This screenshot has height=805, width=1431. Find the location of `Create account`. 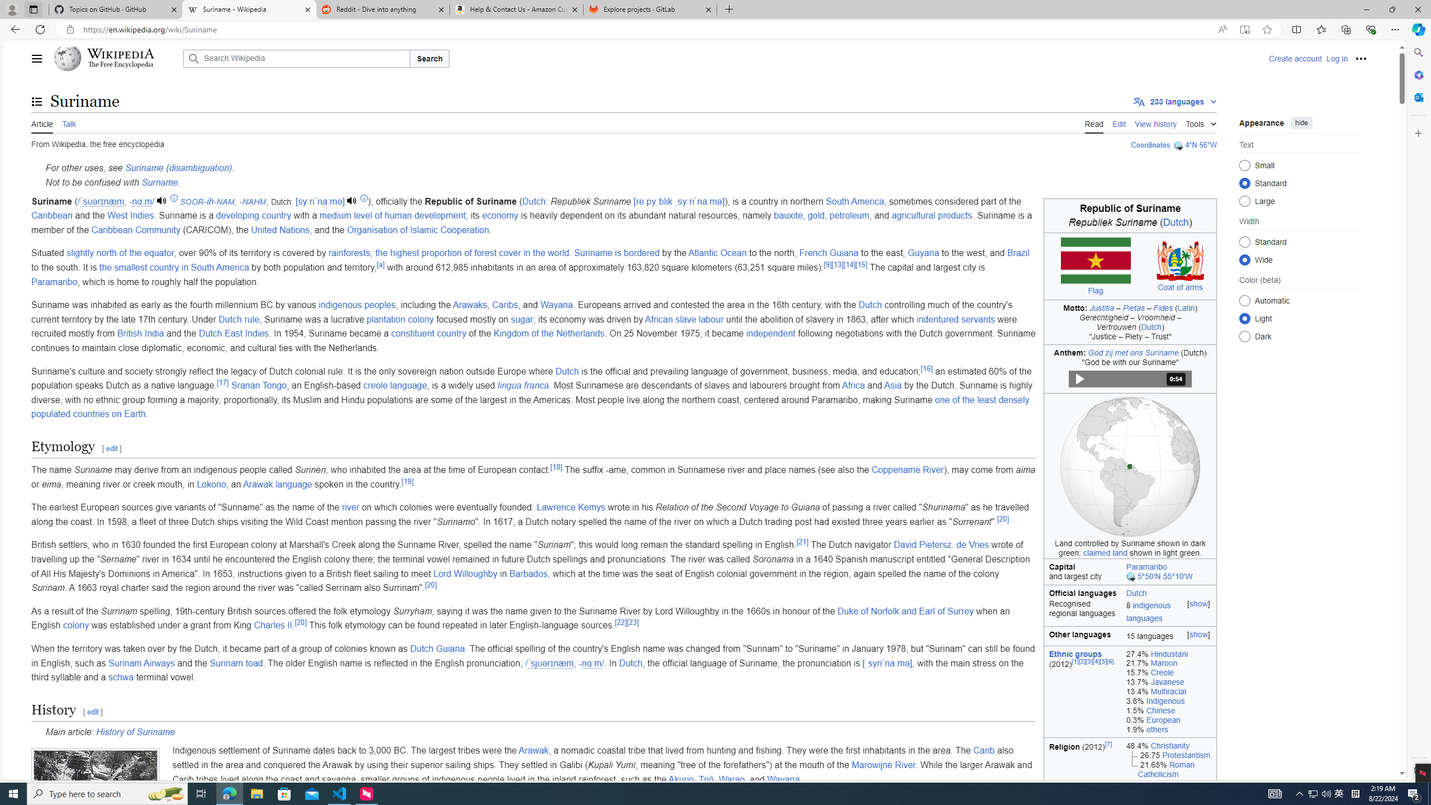

Create account is located at coordinates (1295, 58).